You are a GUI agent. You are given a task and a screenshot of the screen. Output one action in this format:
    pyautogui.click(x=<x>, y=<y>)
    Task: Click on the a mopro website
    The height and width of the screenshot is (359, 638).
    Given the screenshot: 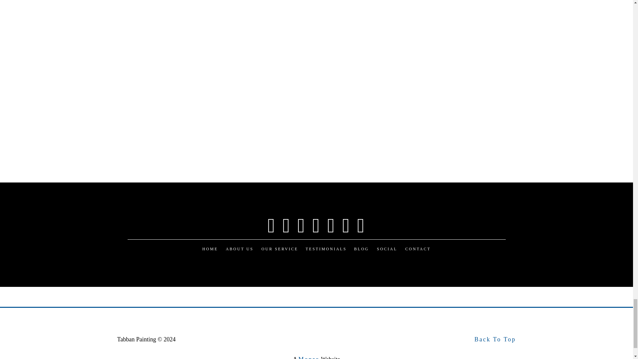 What is the action you would take?
    pyautogui.click(x=309, y=358)
    